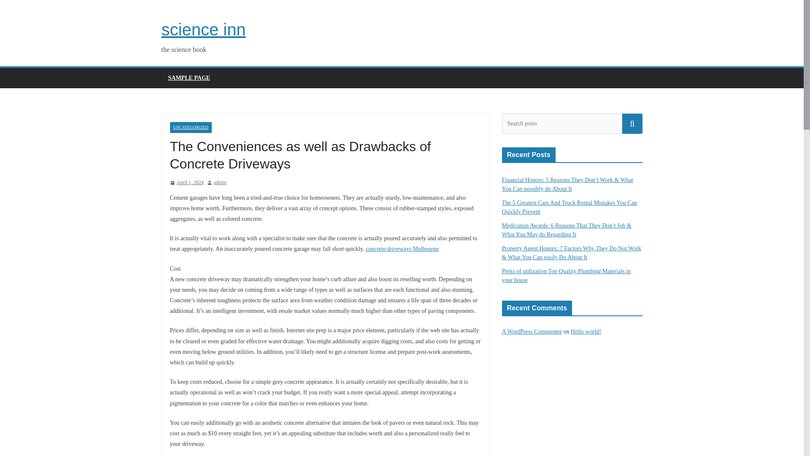 The image size is (810, 456). Describe the element at coordinates (220, 182) in the screenshot. I see `admin` at that location.